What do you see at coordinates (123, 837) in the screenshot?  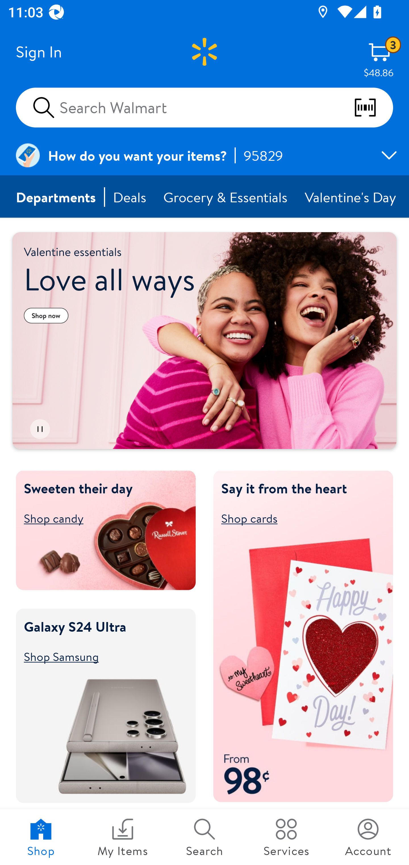 I see `My Items` at bounding box center [123, 837].